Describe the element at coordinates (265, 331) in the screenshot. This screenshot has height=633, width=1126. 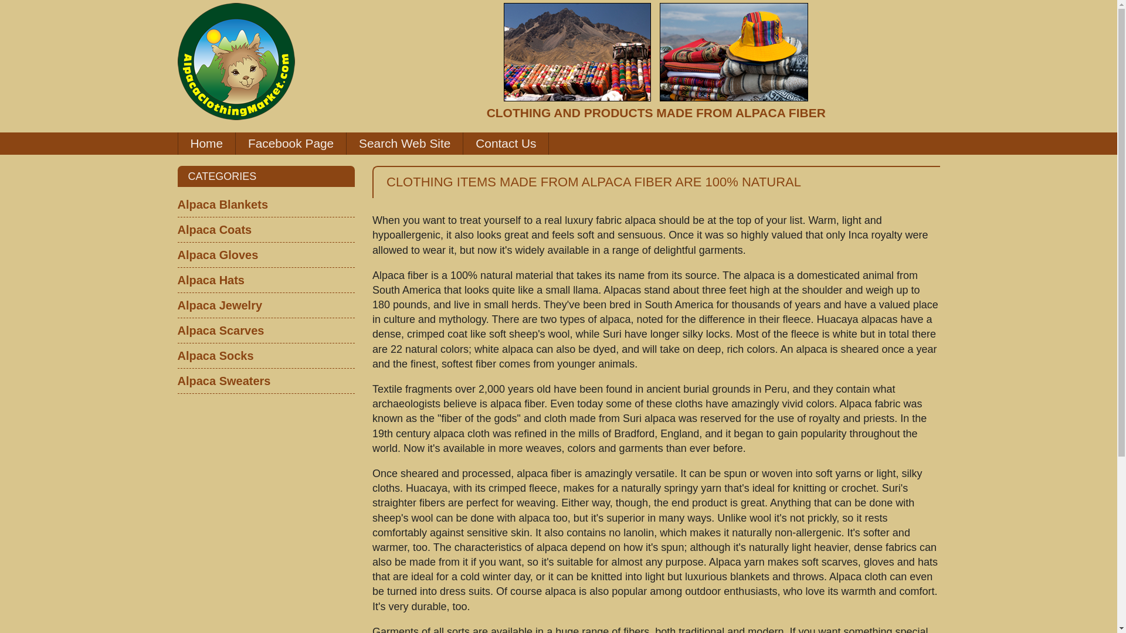
I see `Alpaca Scarves` at that location.